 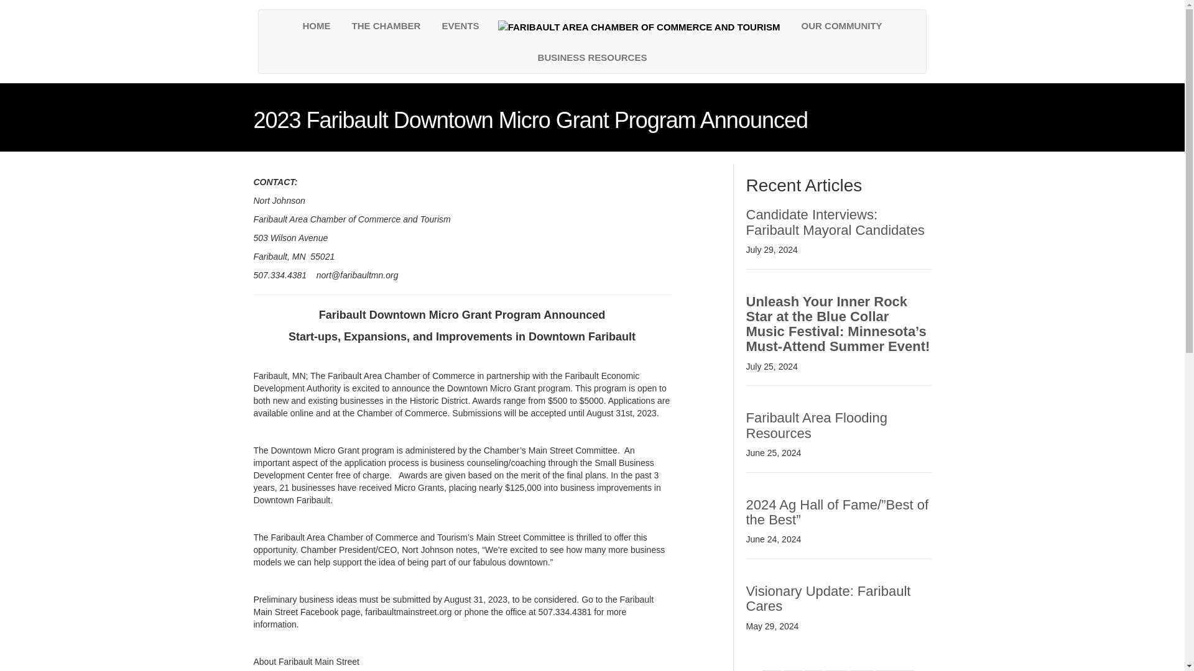 I want to click on Faribault Area Flooding Resources, so click(x=817, y=425).